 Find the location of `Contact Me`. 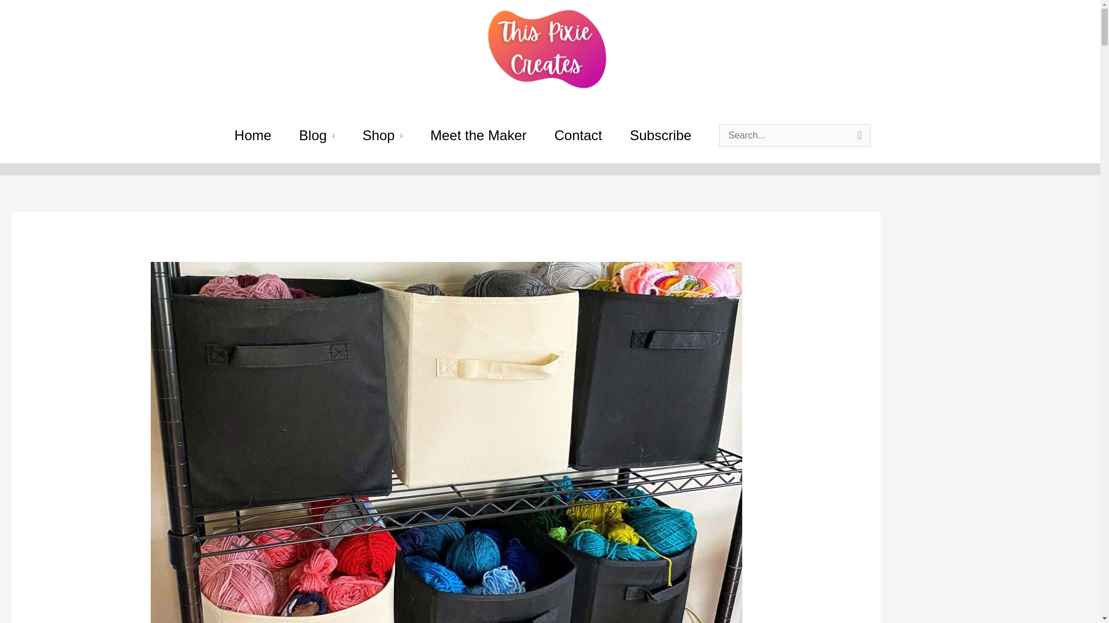

Contact Me is located at coordinates (579, 135).